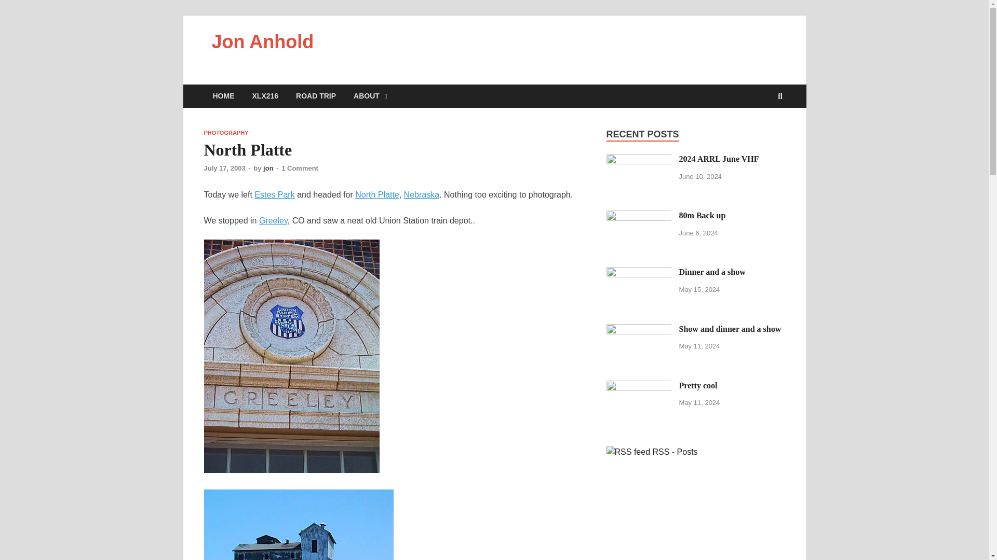  What do you see at coordinates (730, 329) in the screenshot?
I see `Show and dinner and a show` at bounding box center [730, 329].